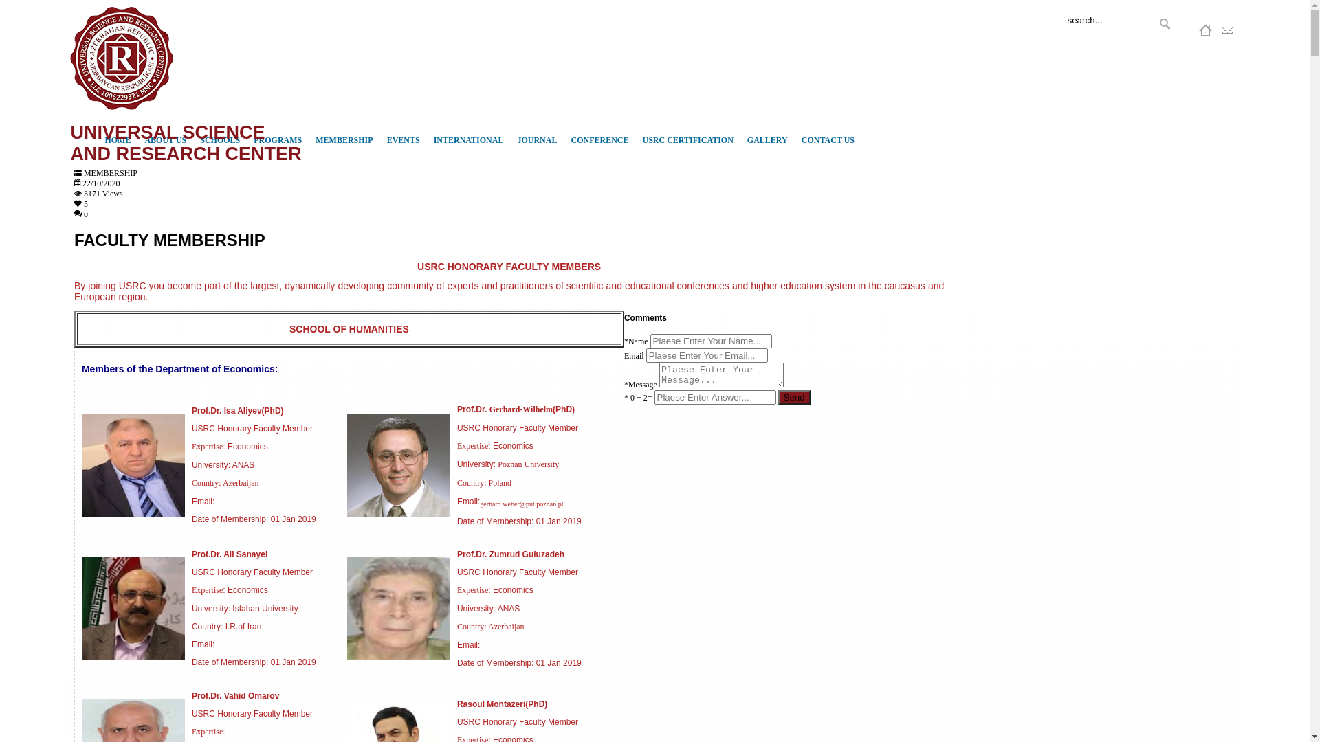 Image resolution: width=1320 pixels, height=742 pixels. I want to click on PROGRAMS, so click(278, 140).